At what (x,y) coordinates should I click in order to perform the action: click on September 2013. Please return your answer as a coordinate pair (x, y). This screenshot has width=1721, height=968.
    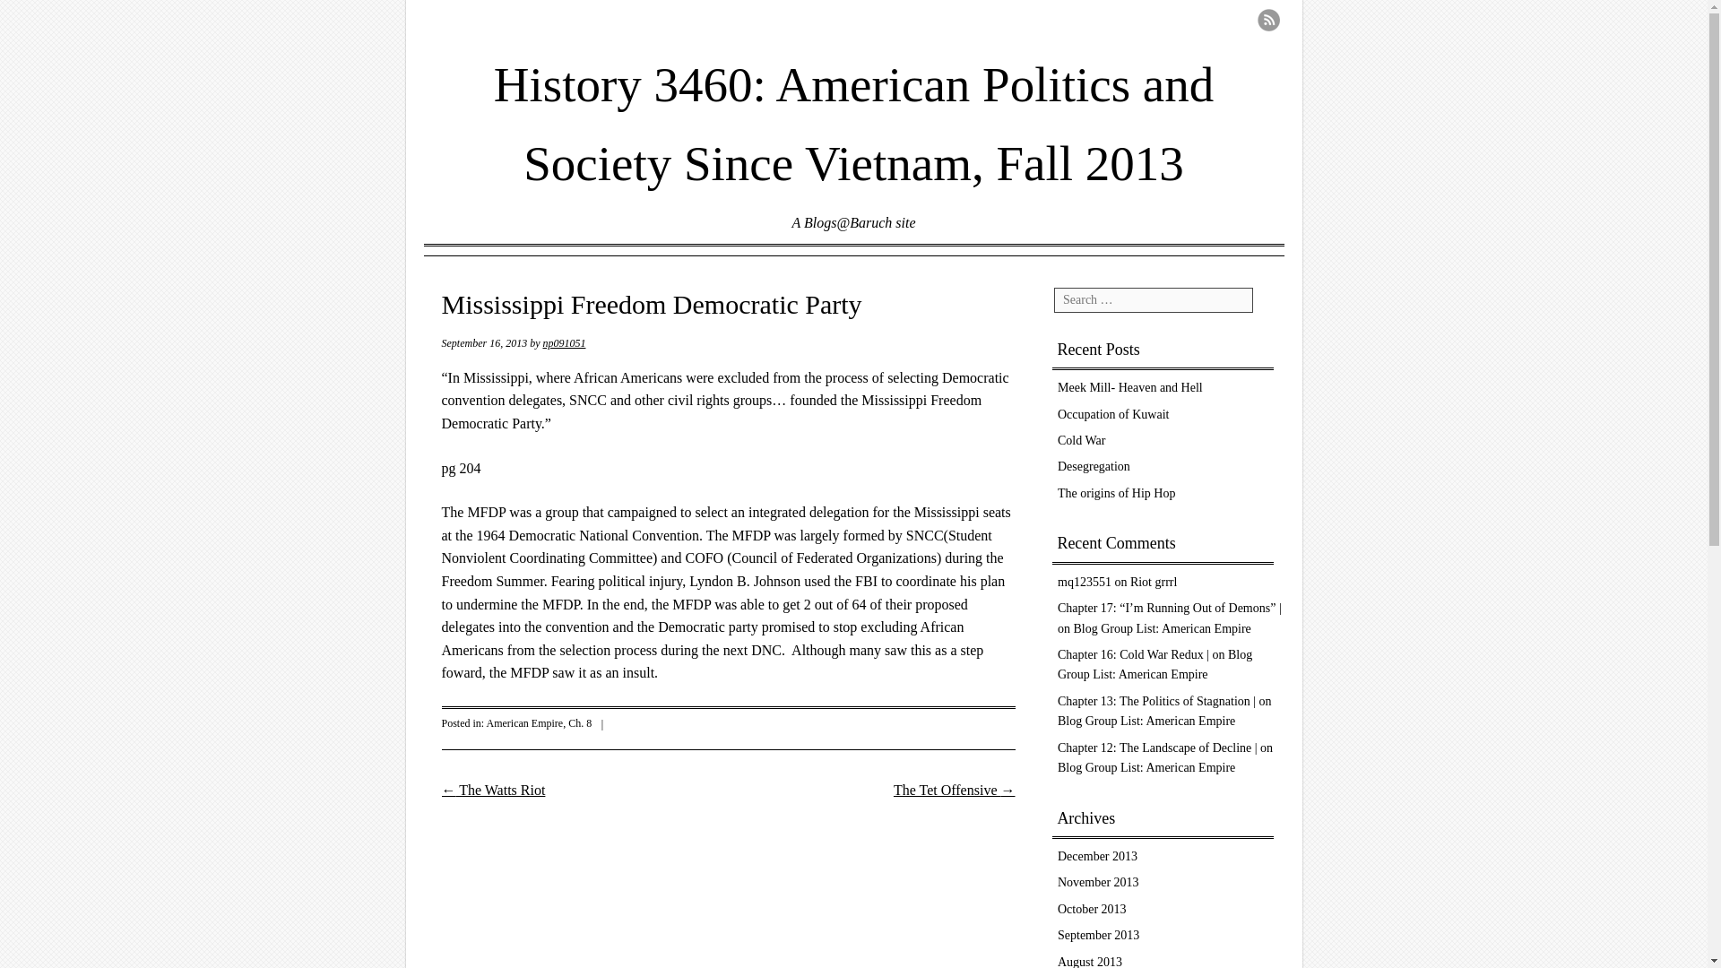
    Looking at the image, I should click on (1099, 934).